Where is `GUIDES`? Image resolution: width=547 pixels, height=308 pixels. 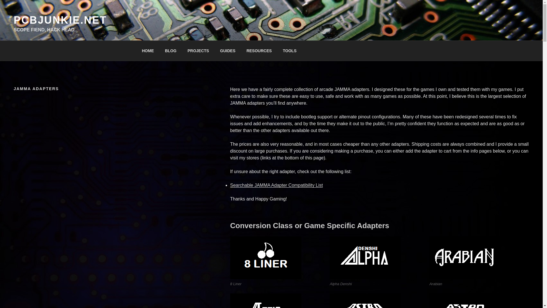 GUIDES is located at coordinates (228, 51).